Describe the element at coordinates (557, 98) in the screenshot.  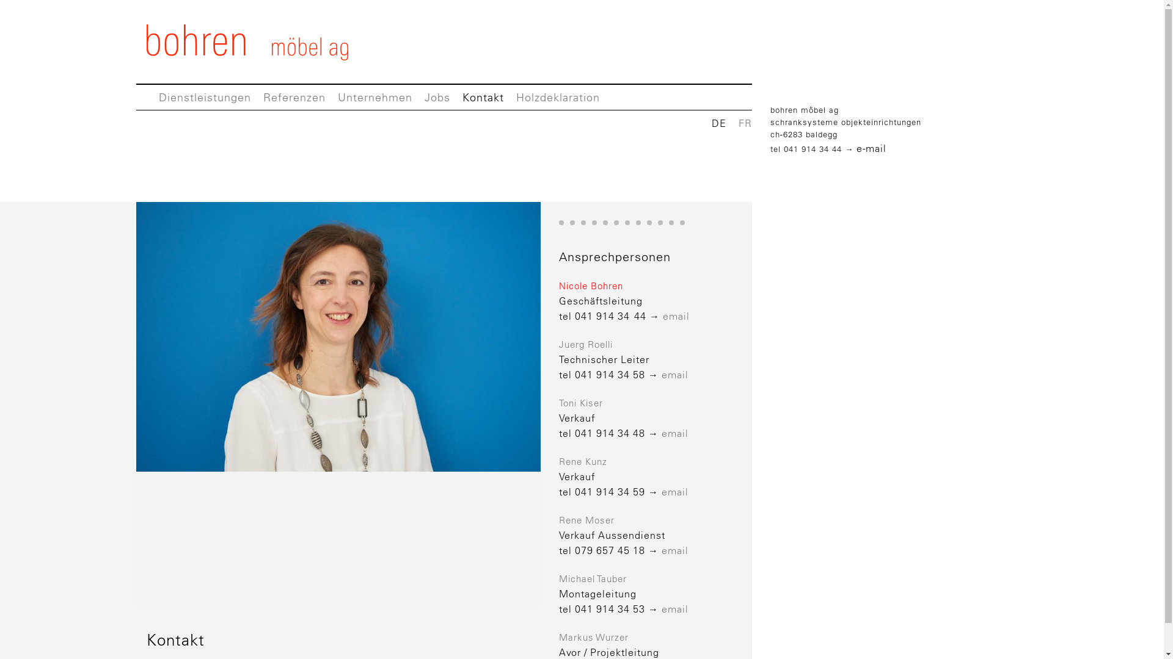
I see `Holzdeklaration` at that location.